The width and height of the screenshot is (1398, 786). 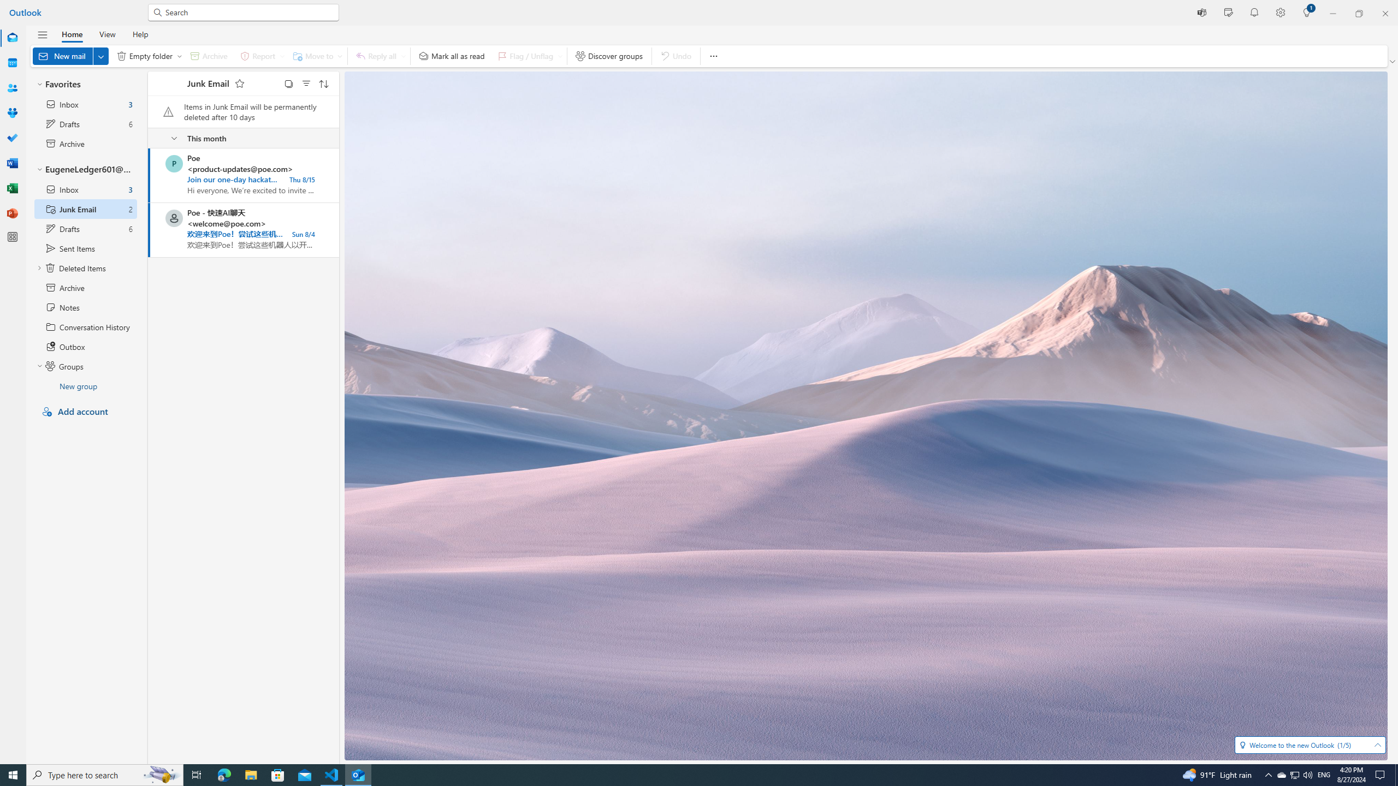 What do you see at coordinates (288, 83) in the screenshot?
I see `Select` at bounding box center [288, 83].